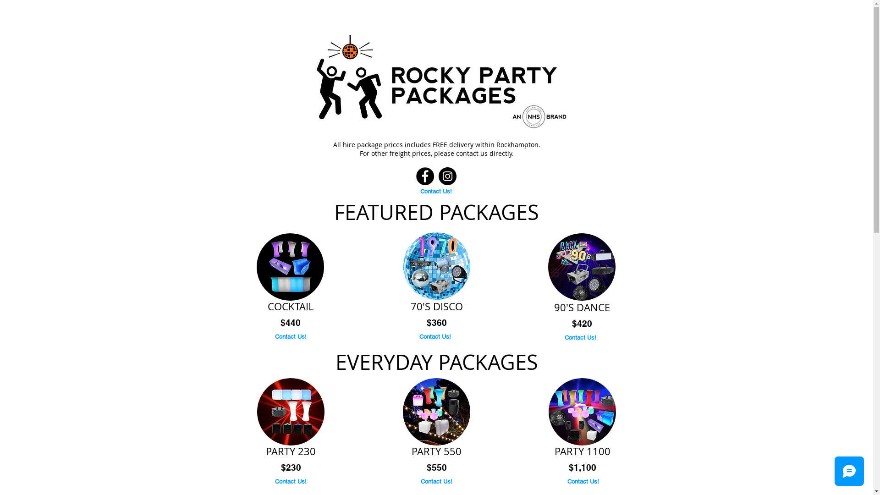  I want to click on Contact Us!, so click(581, 338).